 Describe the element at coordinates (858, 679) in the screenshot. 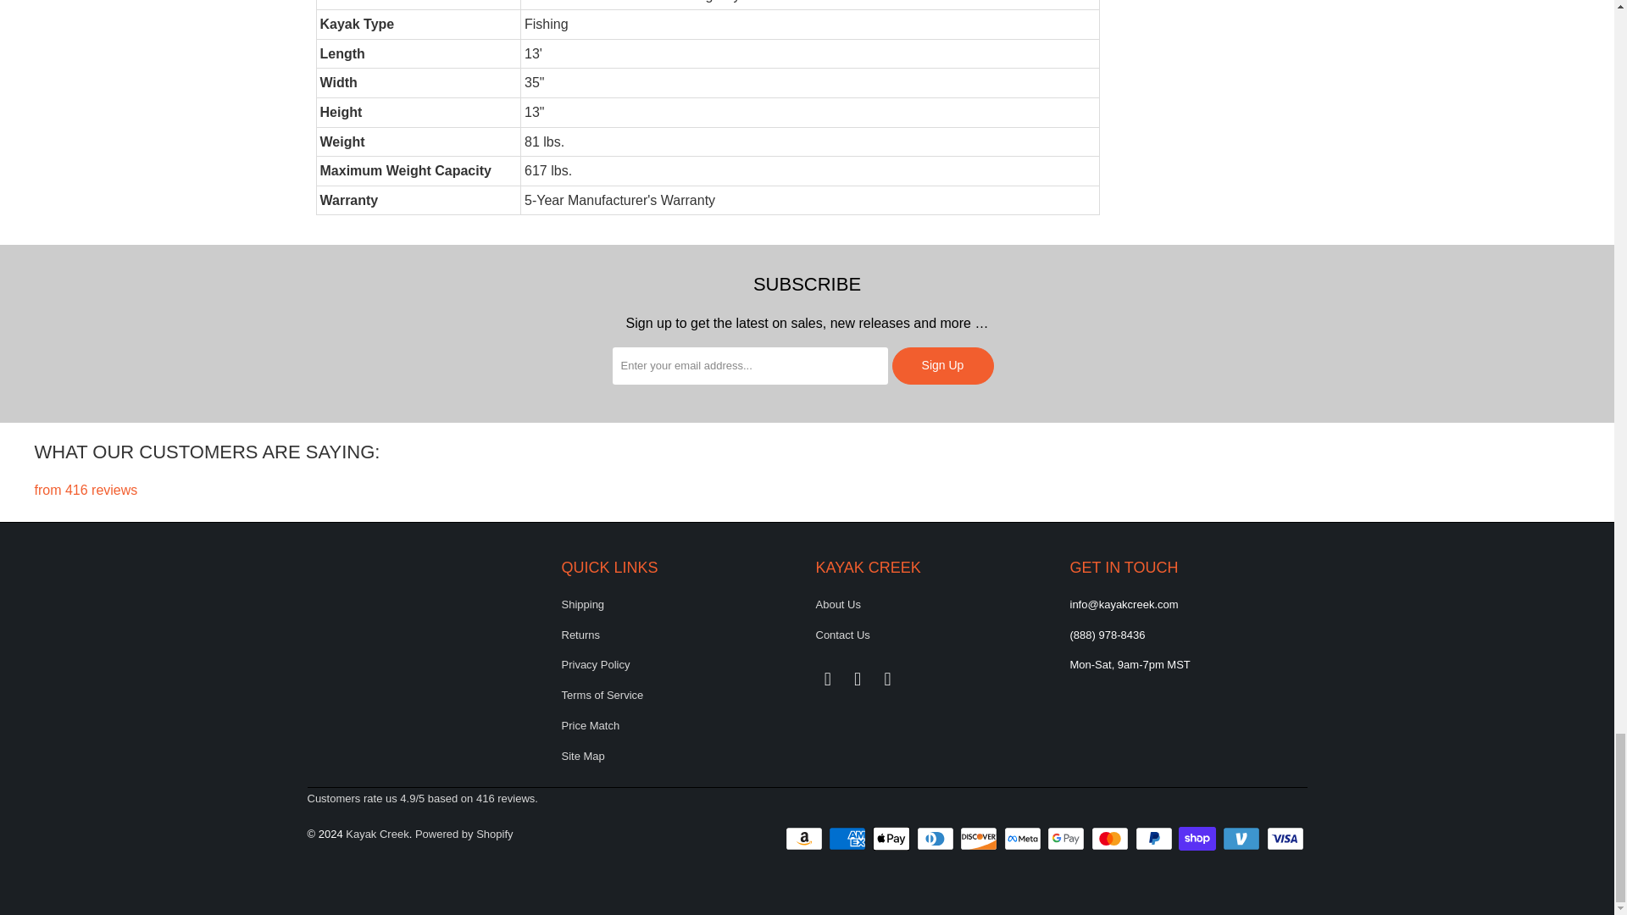

I see `Kayak Creek on Instagram` at that location.